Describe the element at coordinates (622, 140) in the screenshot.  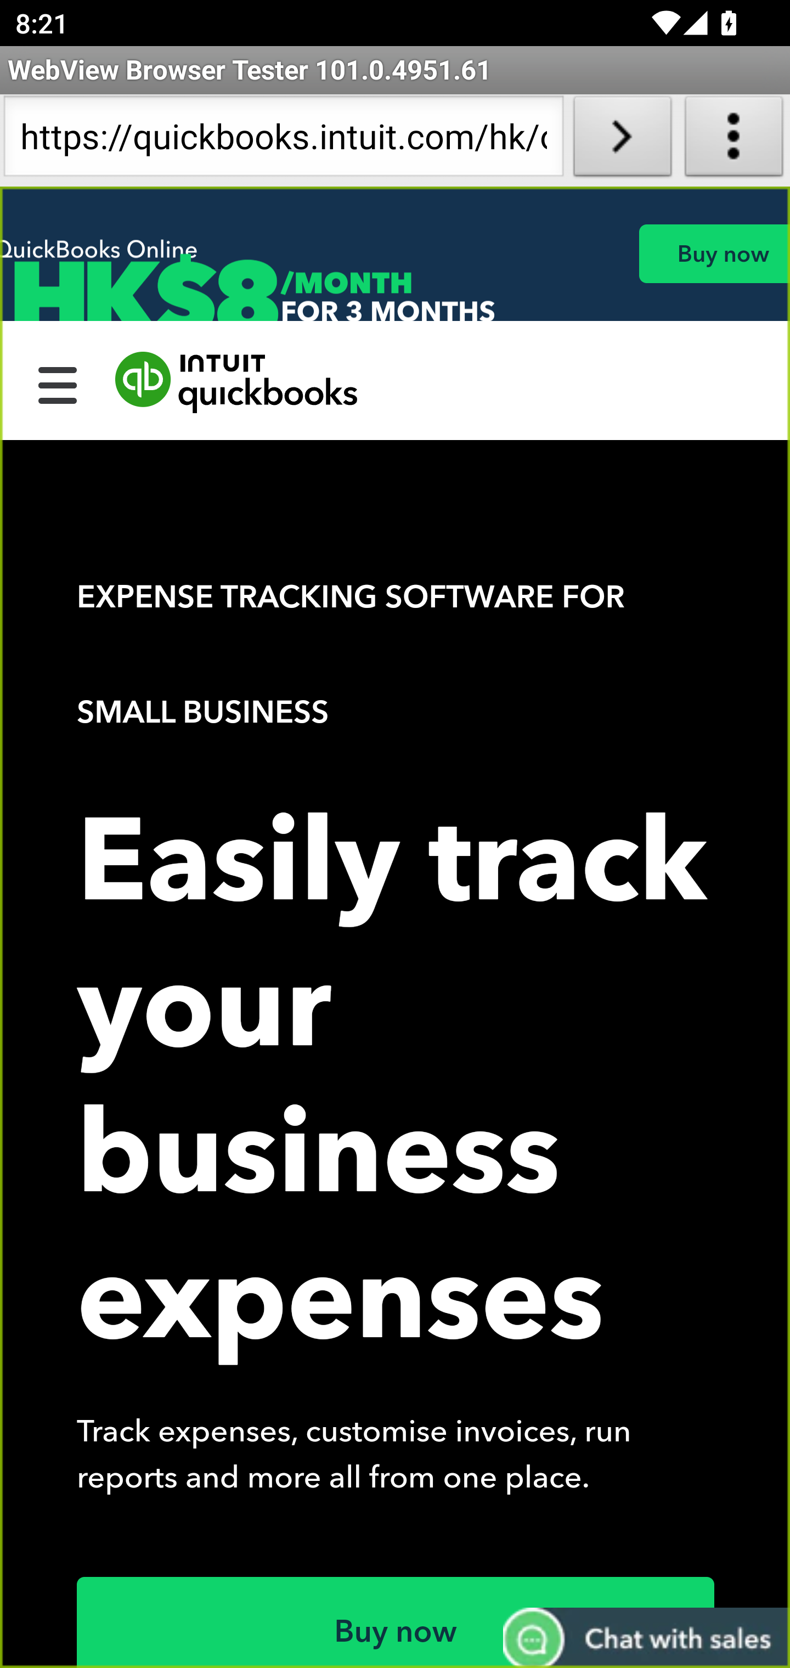
I see `Load URL` at that location.